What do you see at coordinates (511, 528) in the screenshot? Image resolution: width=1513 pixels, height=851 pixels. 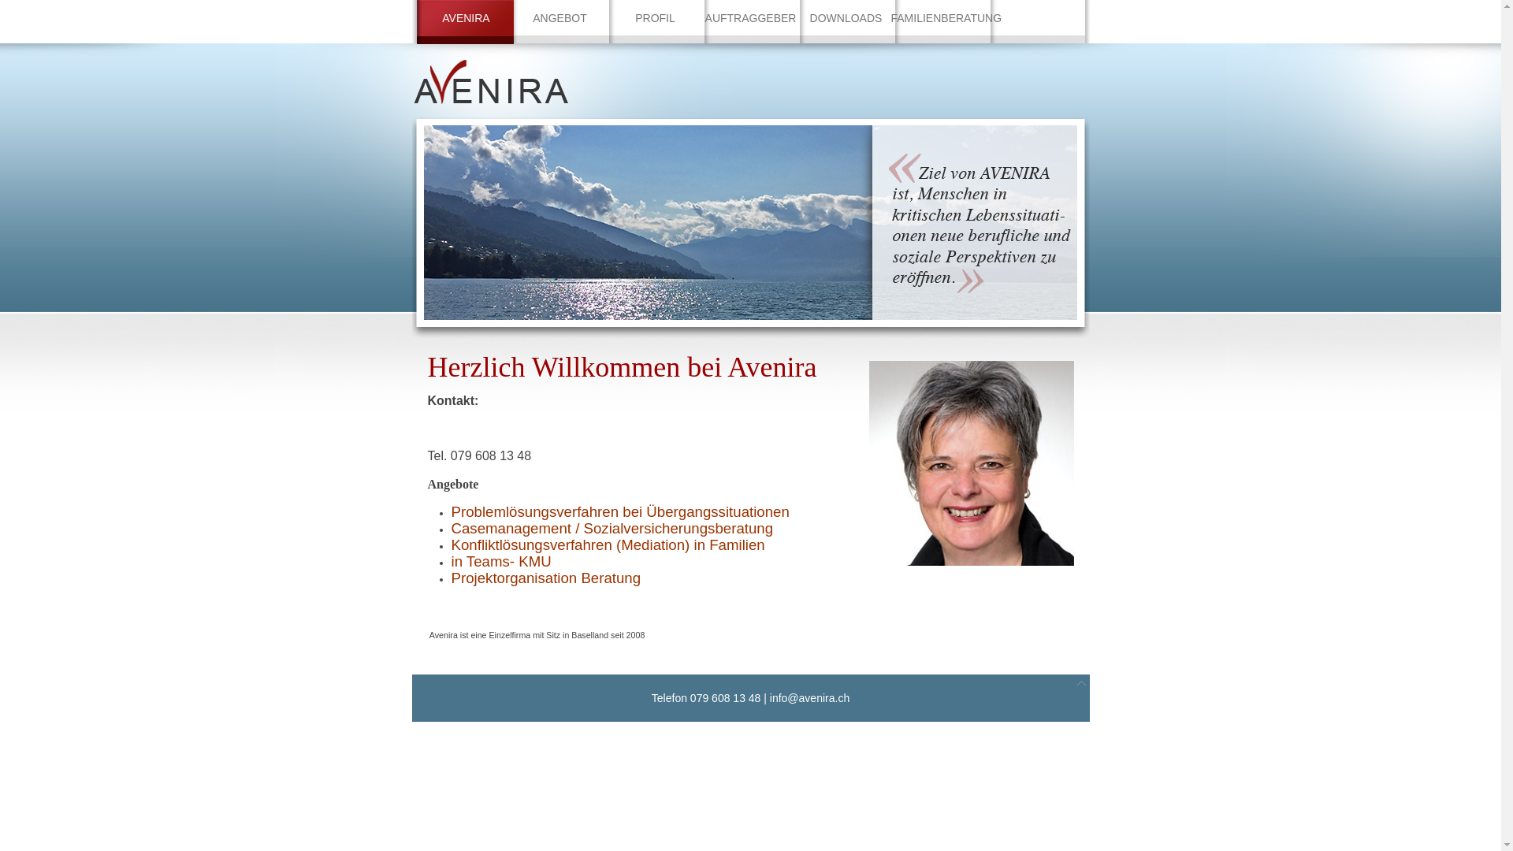 I see `Casemanagement` at bounding box center [511, 528].